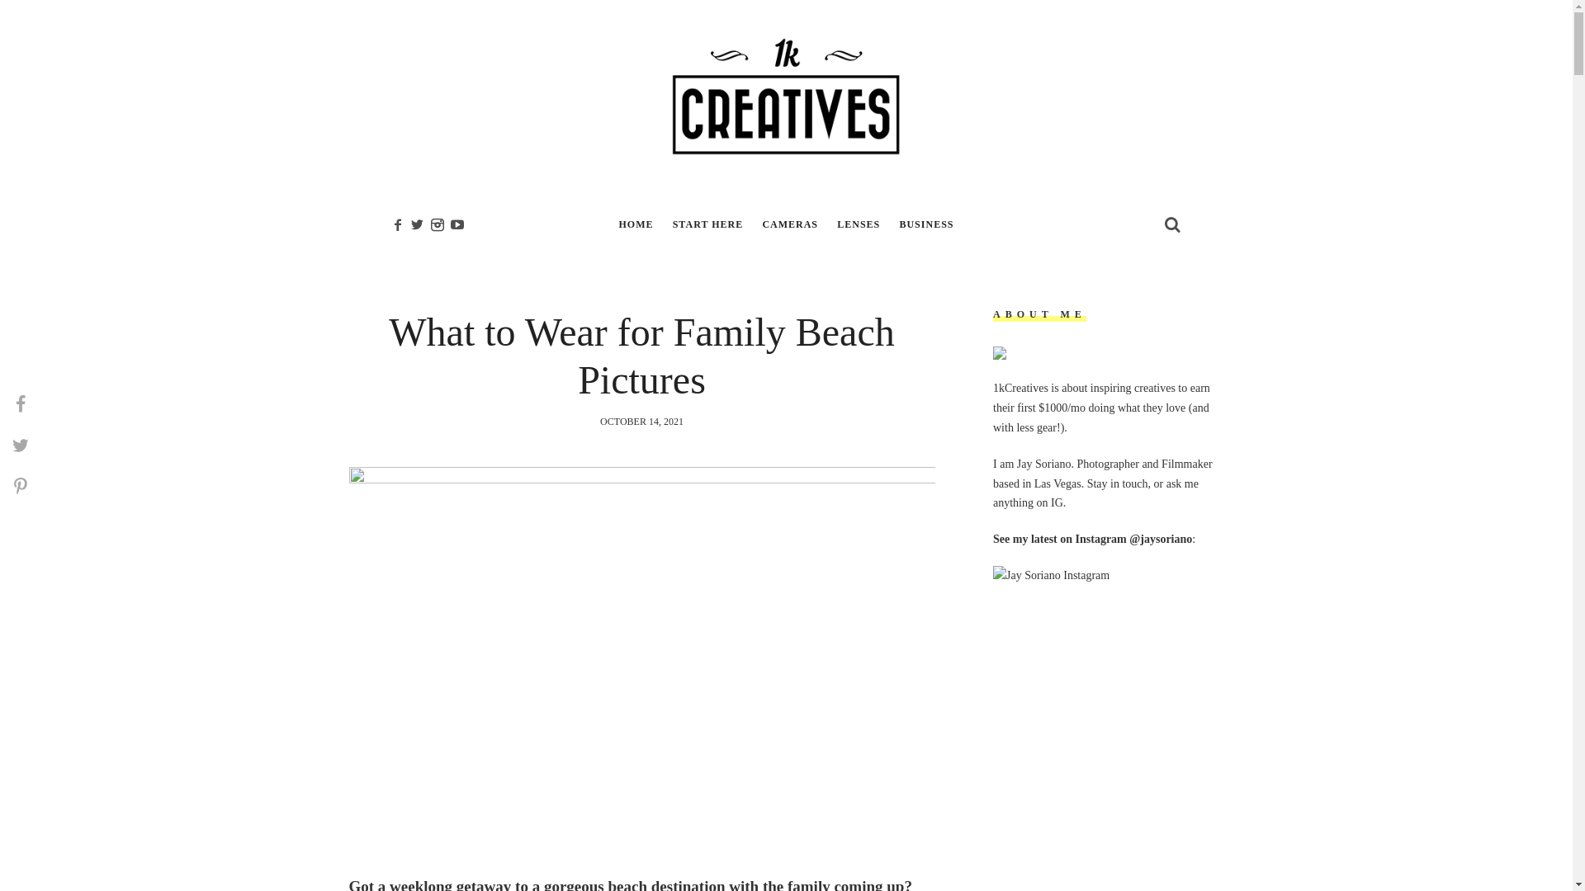 The width and height of the screenshot is (1585, 891). Describe the element at coordinates (21, 445) in the screenshot. I see `Share on Twitter` at that location.